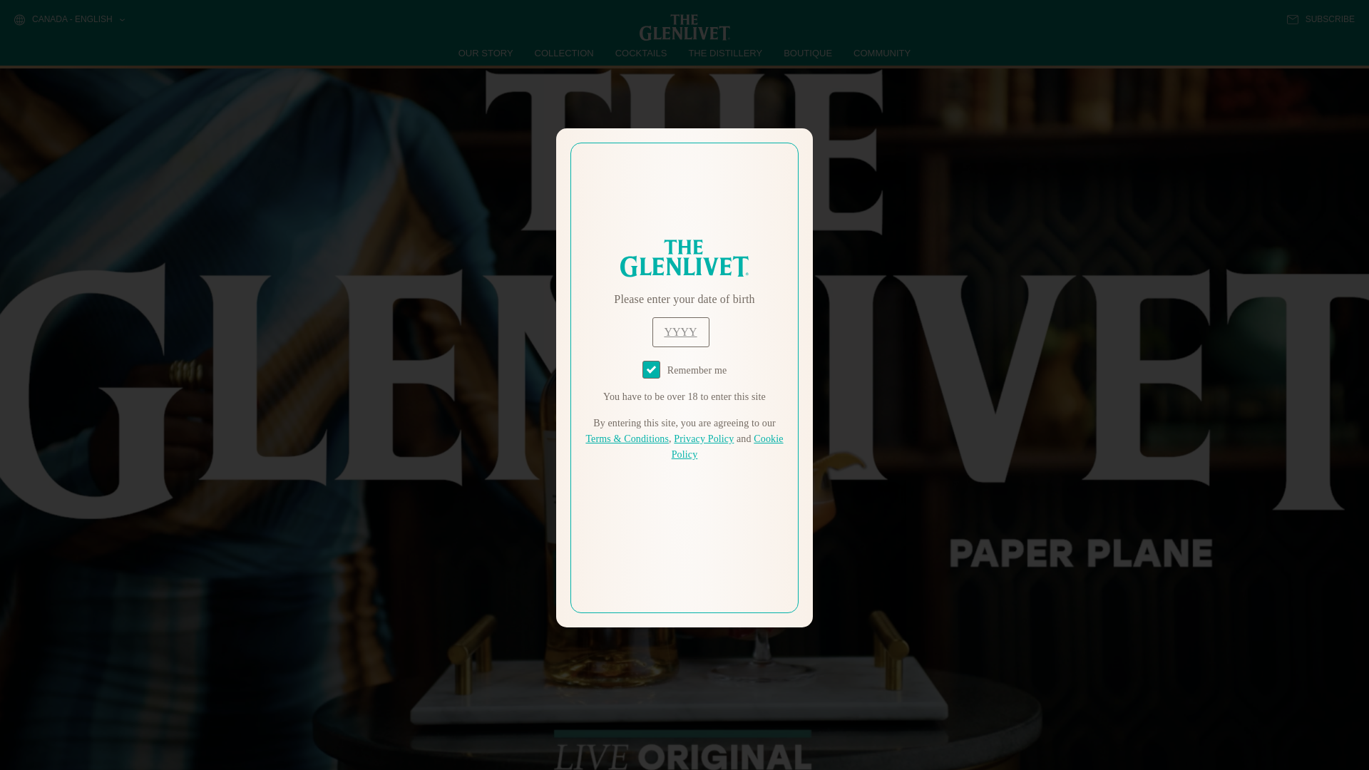 The width and height of the screenshot is (1369, 770). What do you see at coordinates (641, 53) in the screenshot?
I see `COCKTAILS` at bounding box center [641, 53].